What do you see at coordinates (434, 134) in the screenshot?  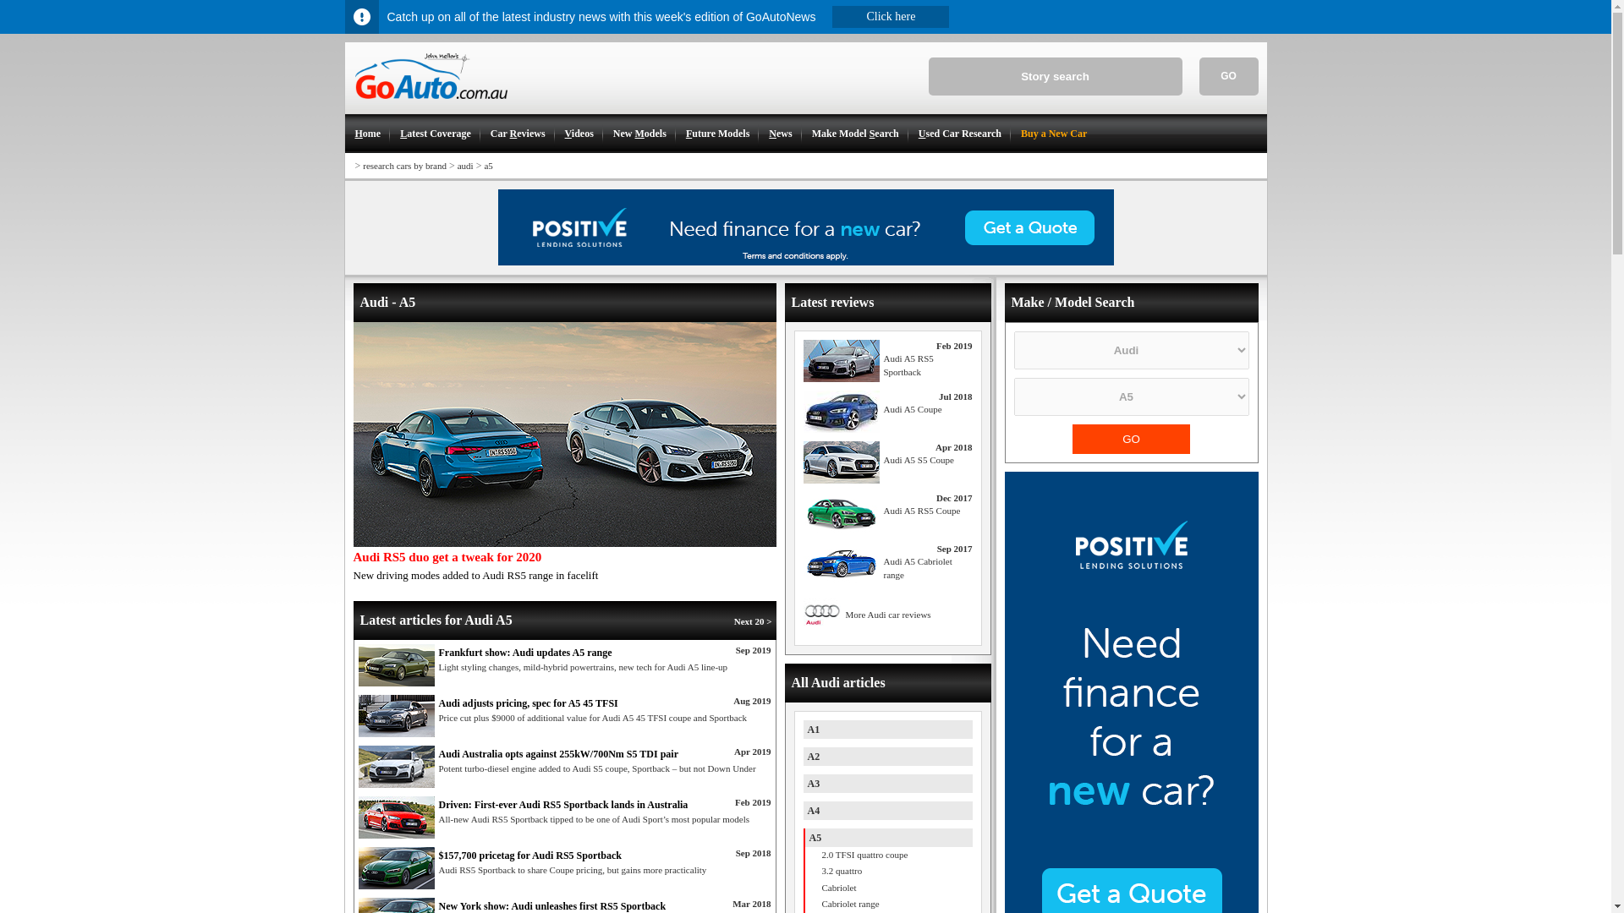 I see `Latest Coverage` at bounding box center [434, 134].